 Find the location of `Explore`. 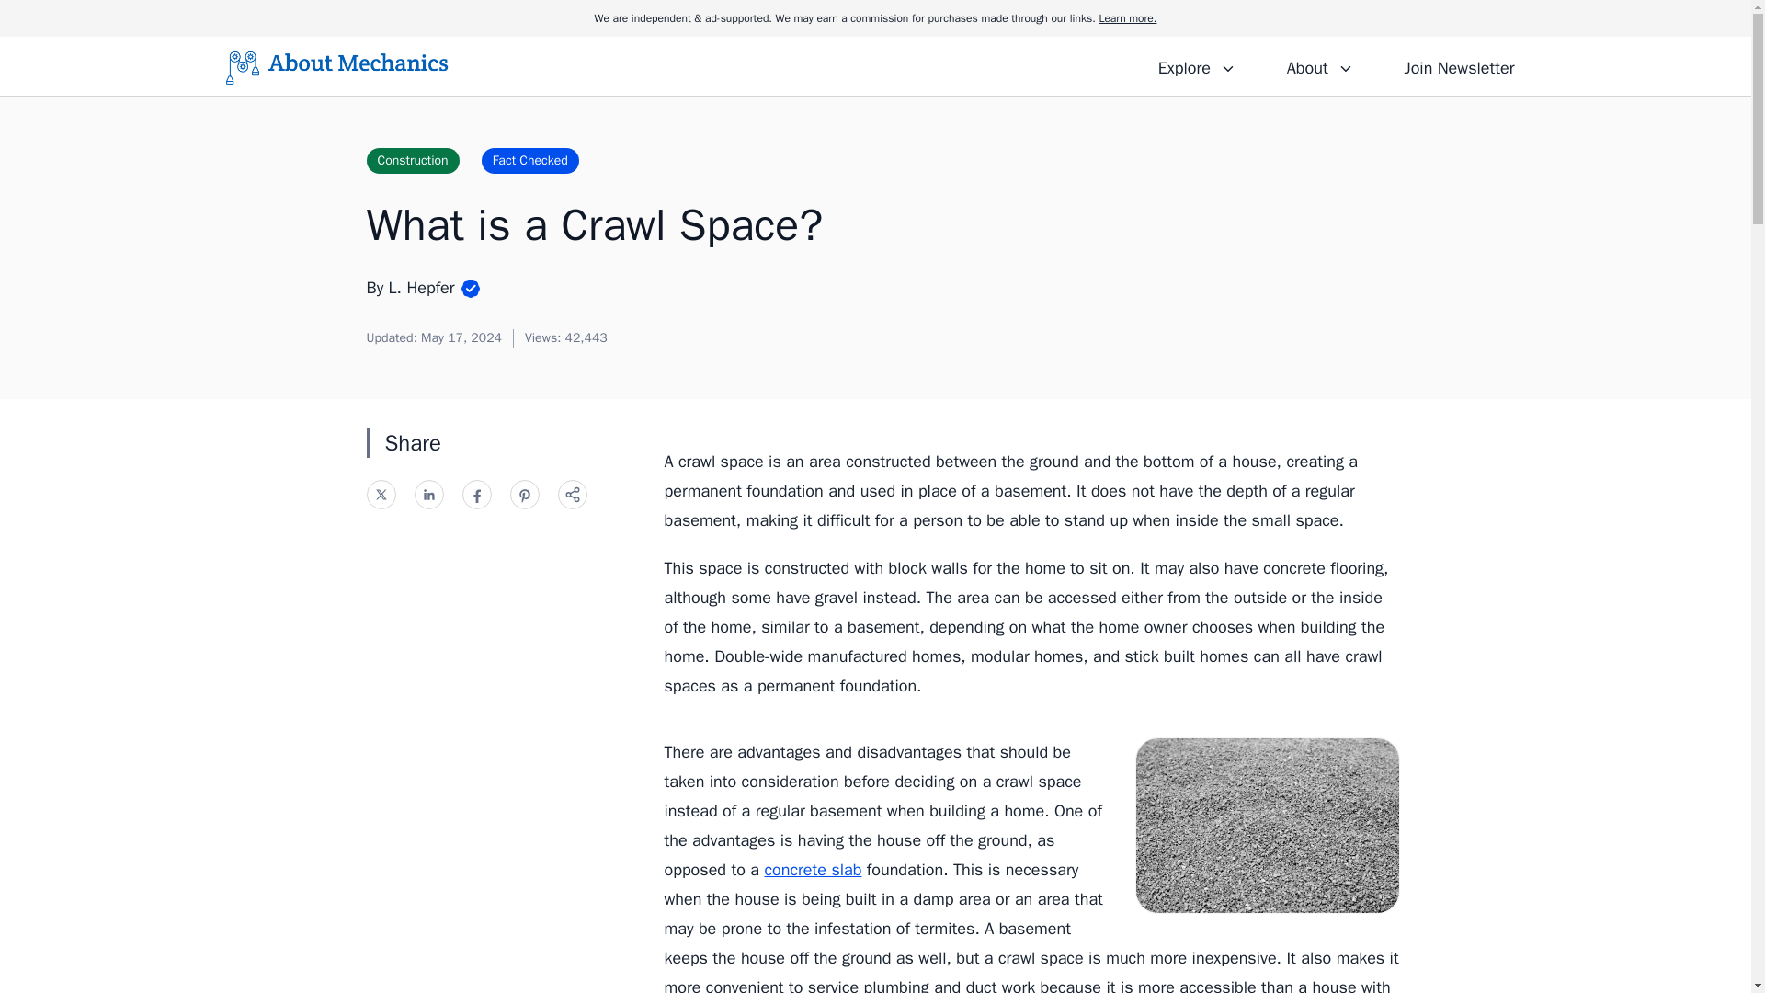

Explore is located at coordinates (1197, 65).